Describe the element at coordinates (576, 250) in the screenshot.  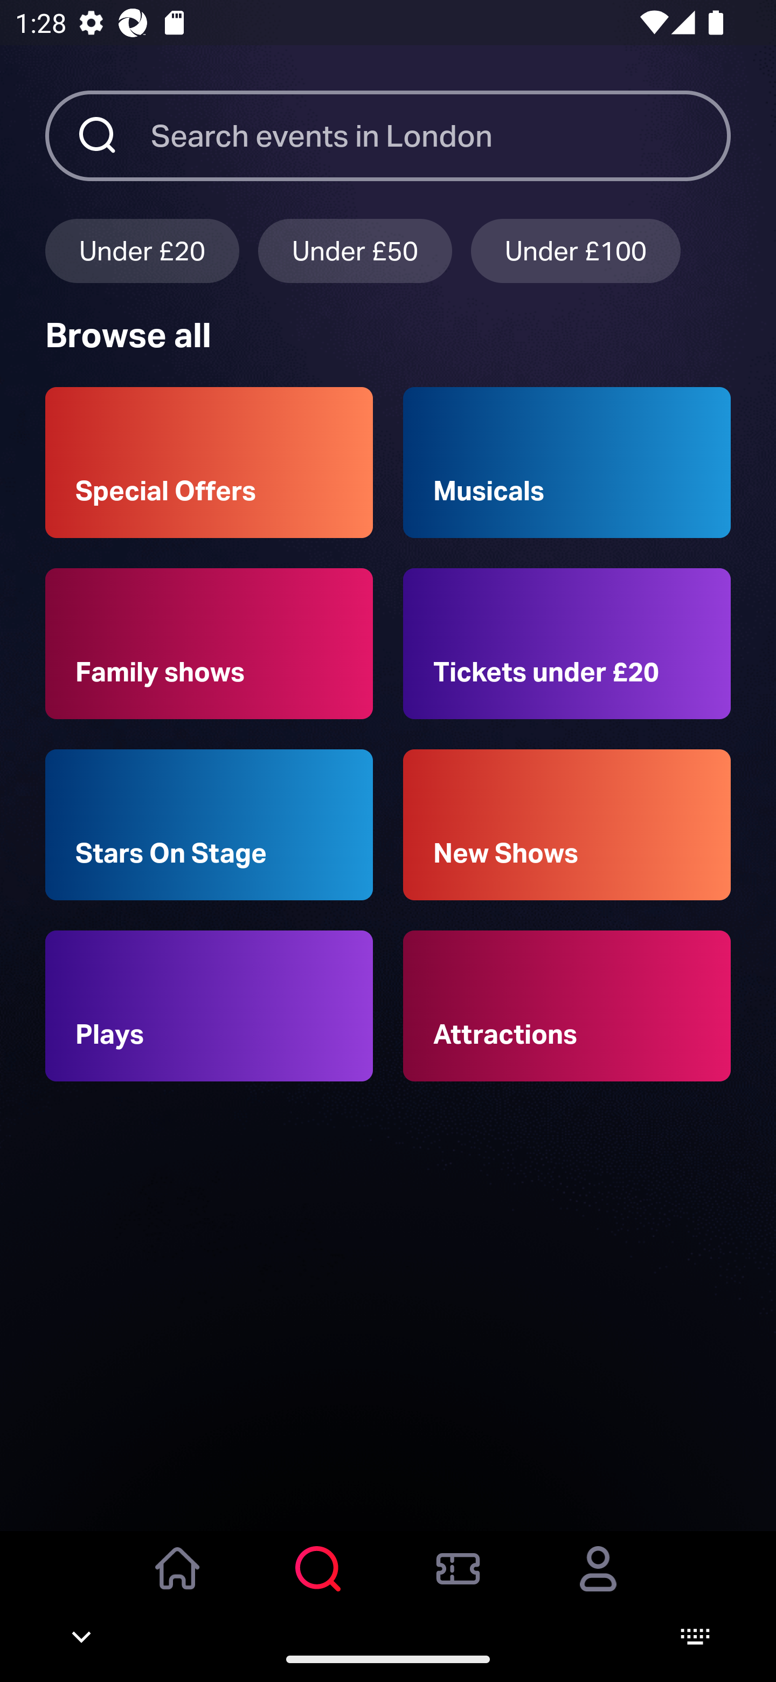
I see `Under £100` at that location.